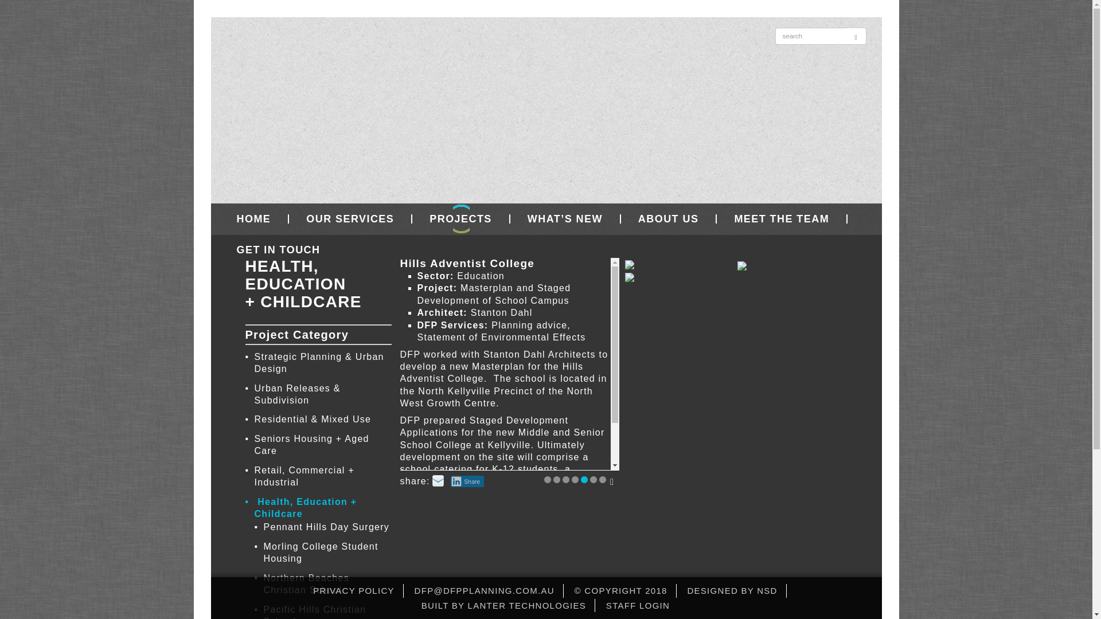 This screenshot has height=619, width=1101. What do you see at coordinates (350, 218) in the screenshot?
I see `OUR SERVICES` at bounding box center [350, 218].